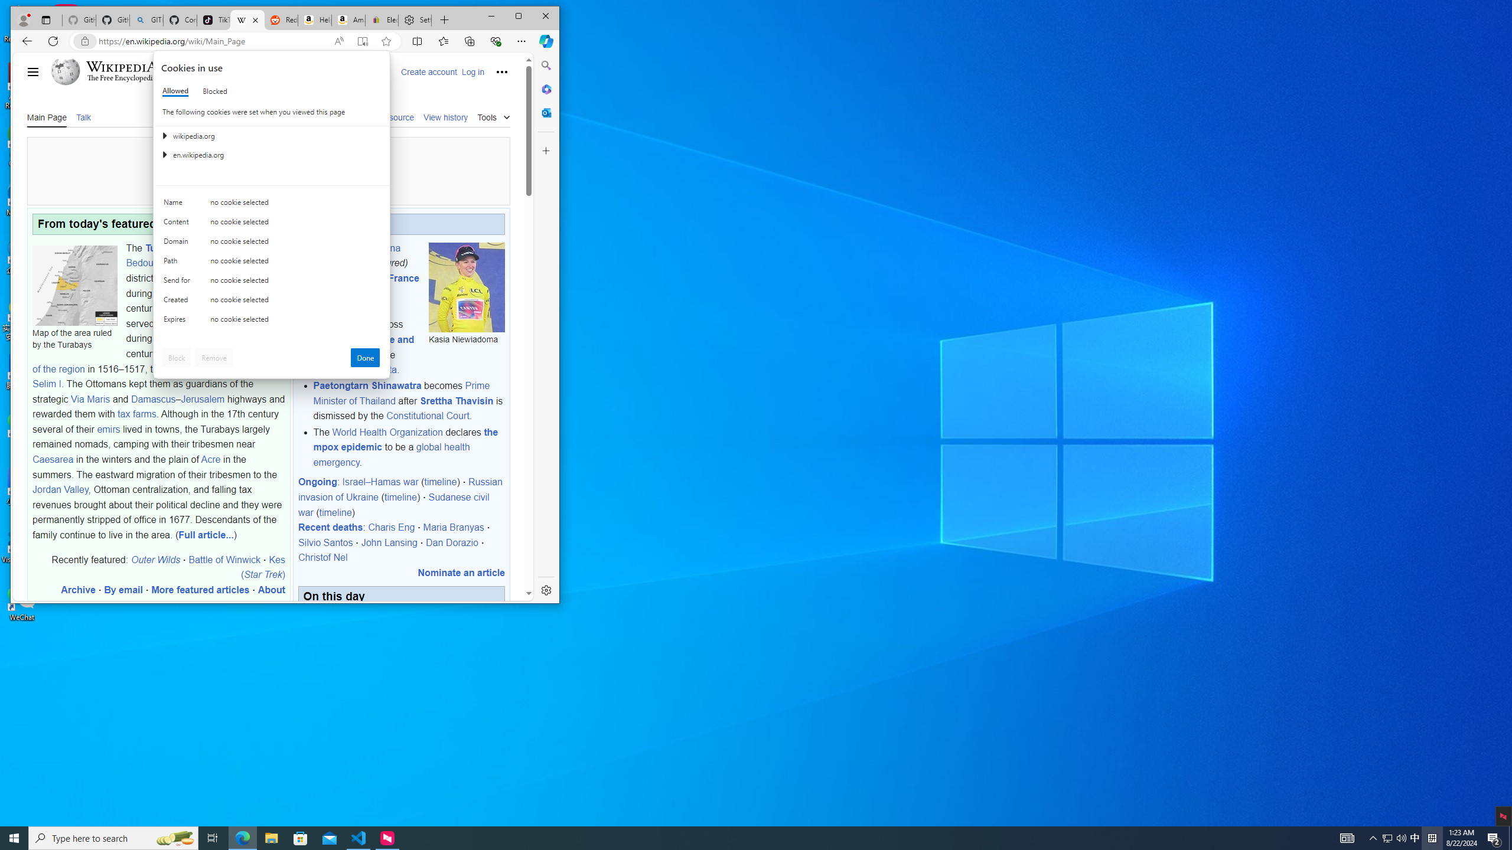  I want to click on Running applications, so click(735, 838).